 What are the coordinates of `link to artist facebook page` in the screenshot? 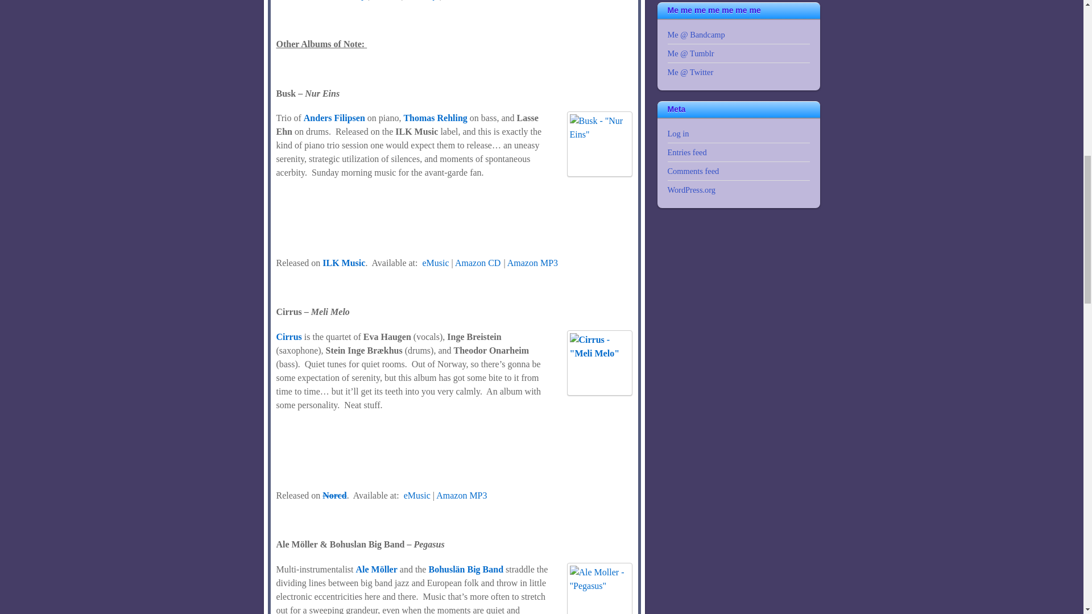 It's located at (435, 118).